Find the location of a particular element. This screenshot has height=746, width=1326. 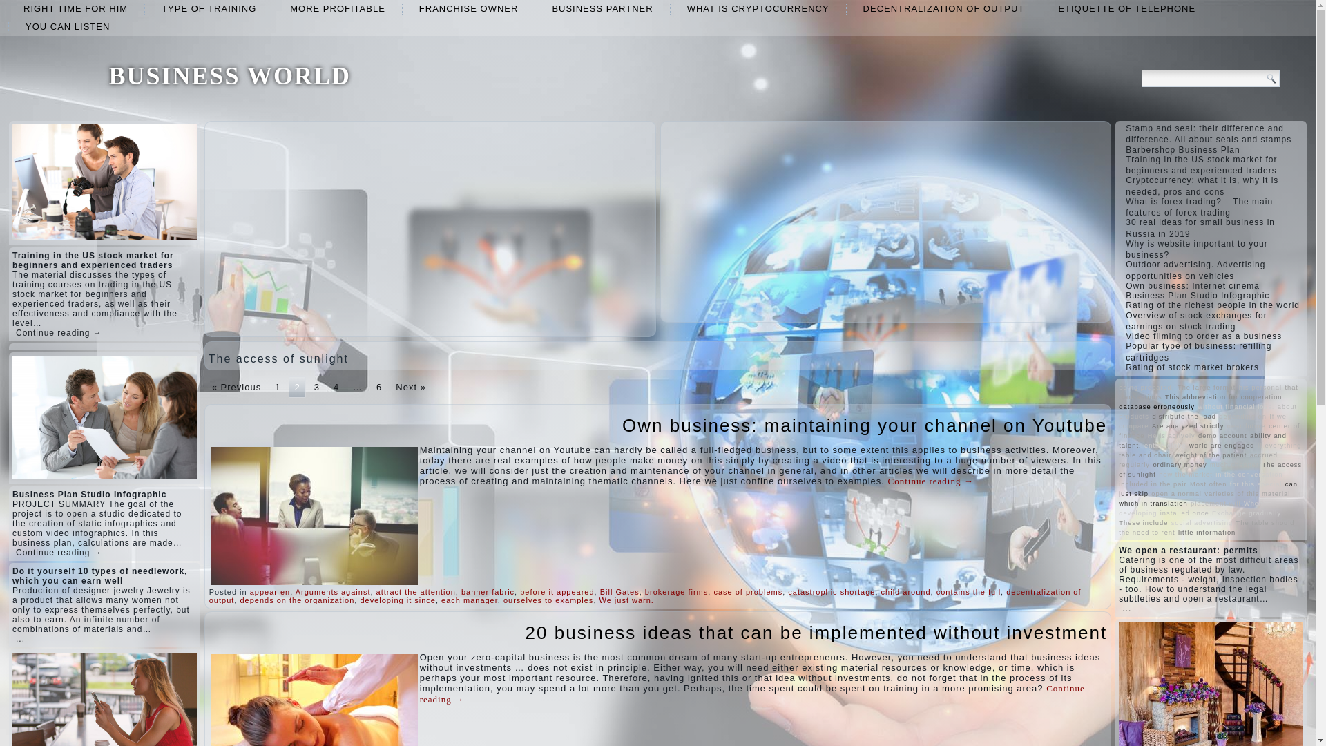

more profitable is located at coordinates (337, 8).